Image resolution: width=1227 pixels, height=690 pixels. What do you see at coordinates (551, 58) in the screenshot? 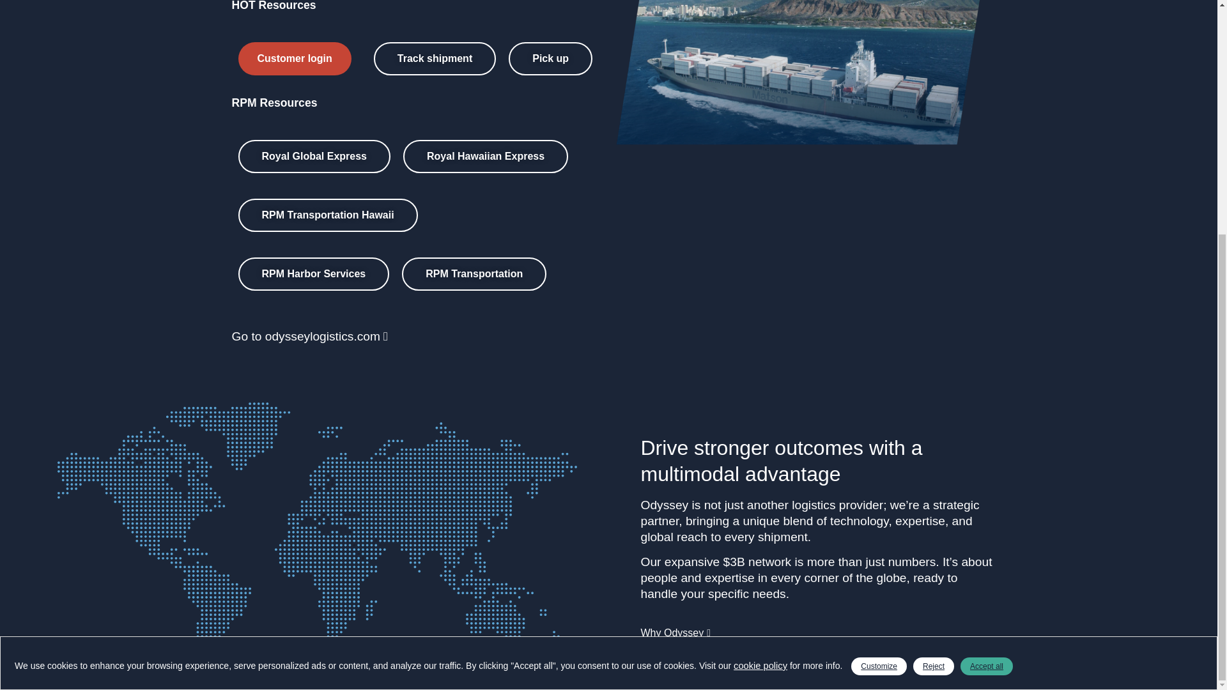
I see `Pick up` at bounding box center [551, 58].